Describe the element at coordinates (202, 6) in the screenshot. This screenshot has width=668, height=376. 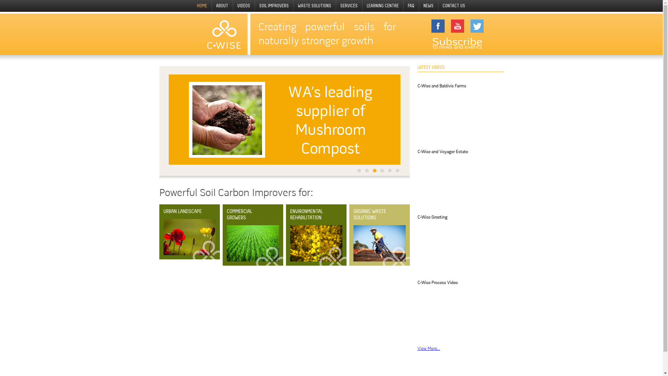
I see `HOME` at that location.